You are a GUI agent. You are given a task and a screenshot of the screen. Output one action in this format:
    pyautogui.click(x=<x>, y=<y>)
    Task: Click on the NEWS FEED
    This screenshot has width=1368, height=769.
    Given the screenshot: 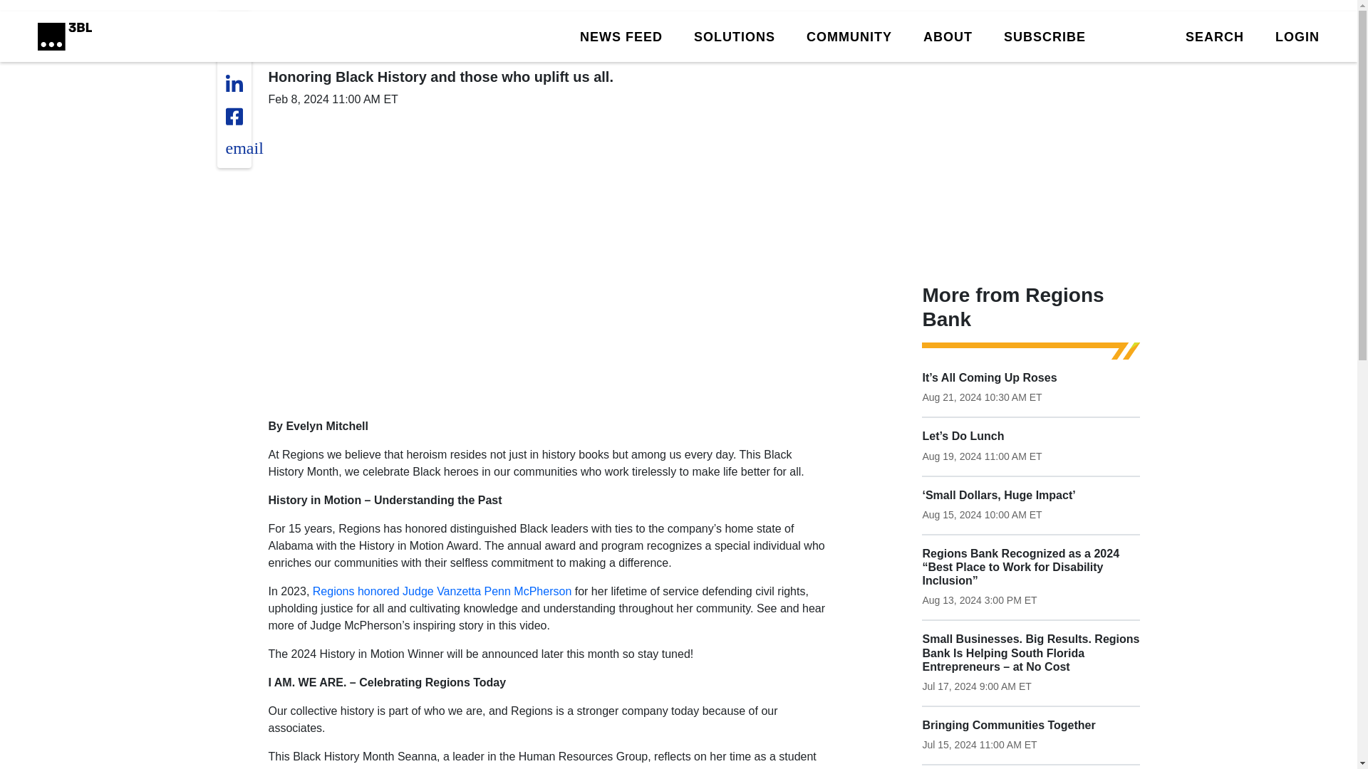 What is the action you would take?
    pyautogui.click(x=621, y=36)
    